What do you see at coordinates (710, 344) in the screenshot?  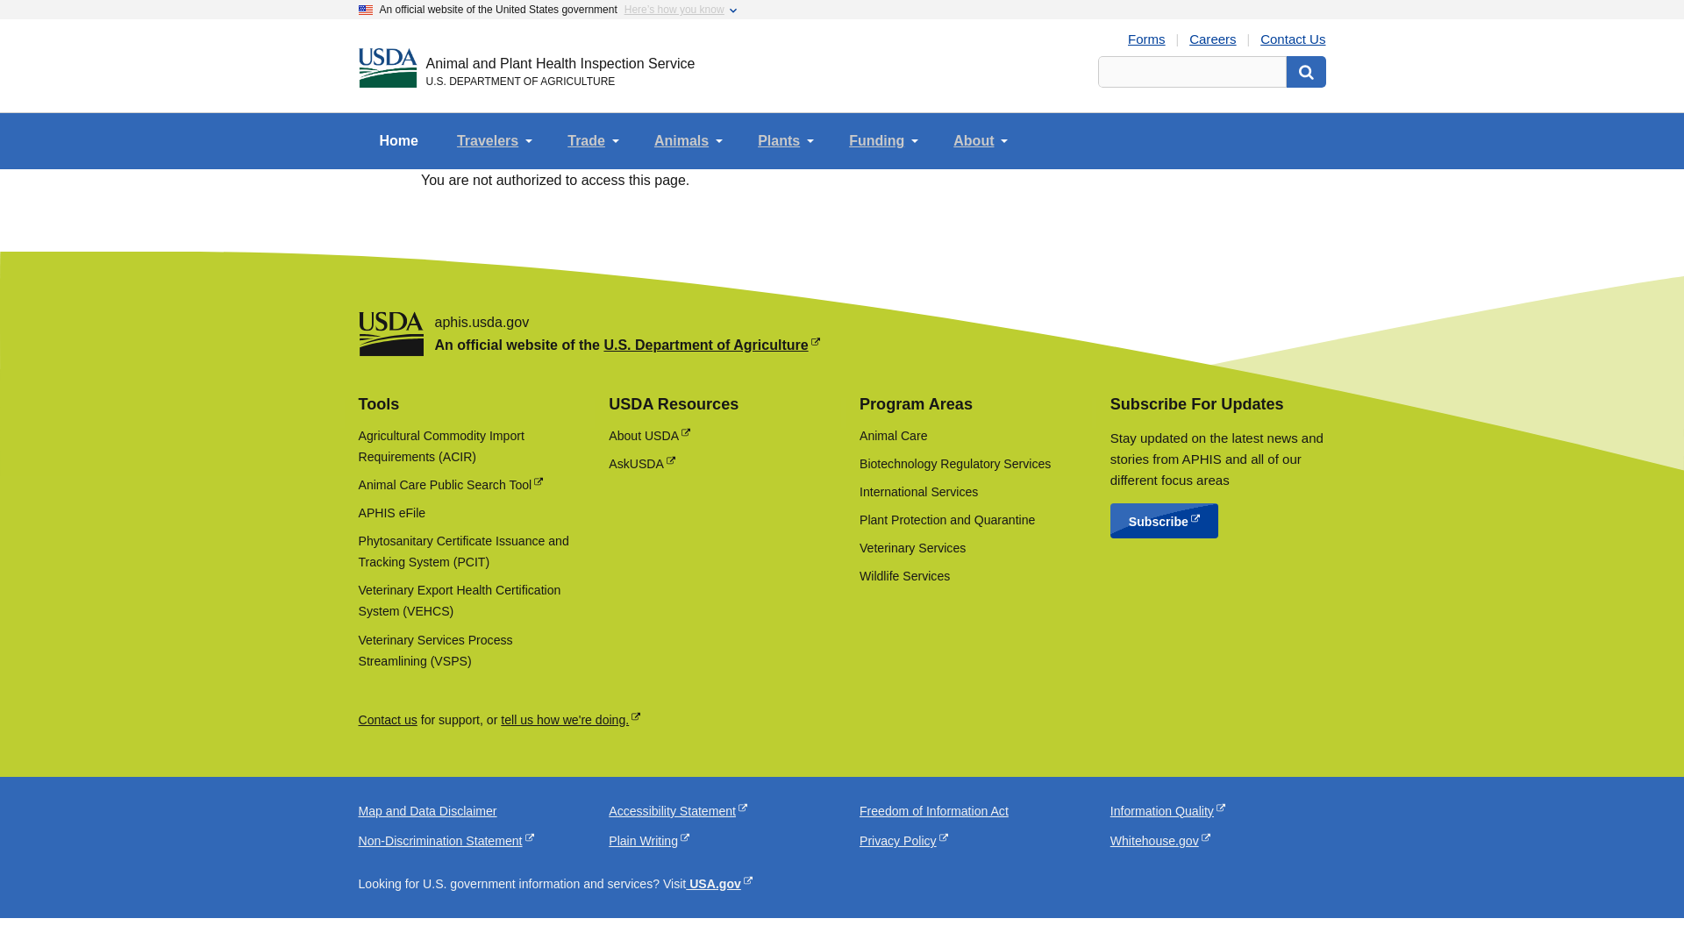 I see `U.S. Department of Agriculture` at bounding box center [710, 344].